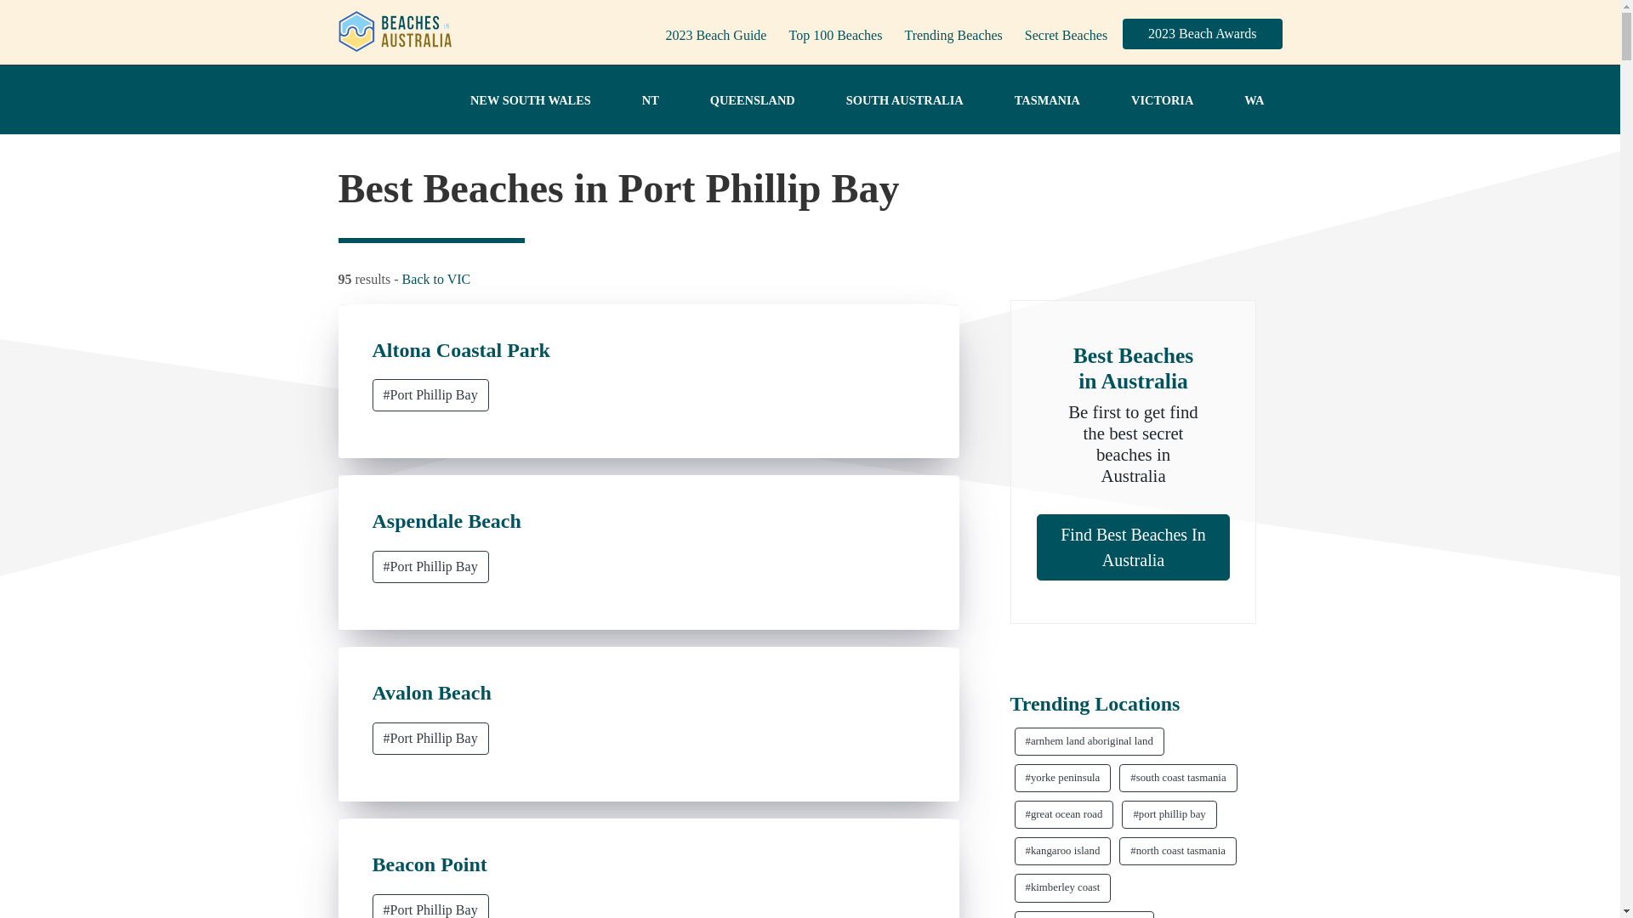 Image resolution: width=1633 pixels, height=918 pixels. I want to click on VICTORIA, so click(1162, 101).